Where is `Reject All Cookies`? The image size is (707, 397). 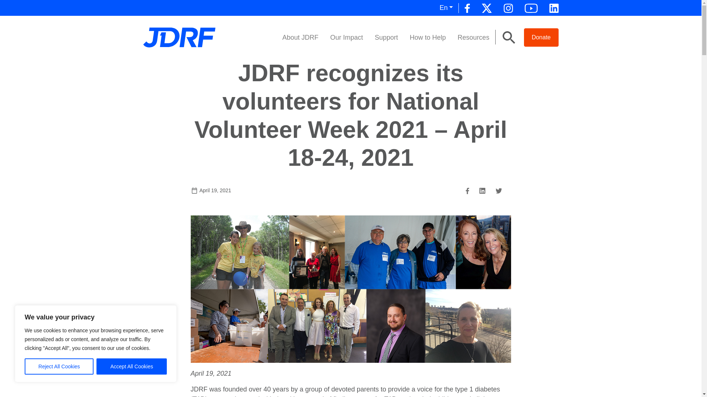
Reject All Cookies is located at coordinates (59, 366).